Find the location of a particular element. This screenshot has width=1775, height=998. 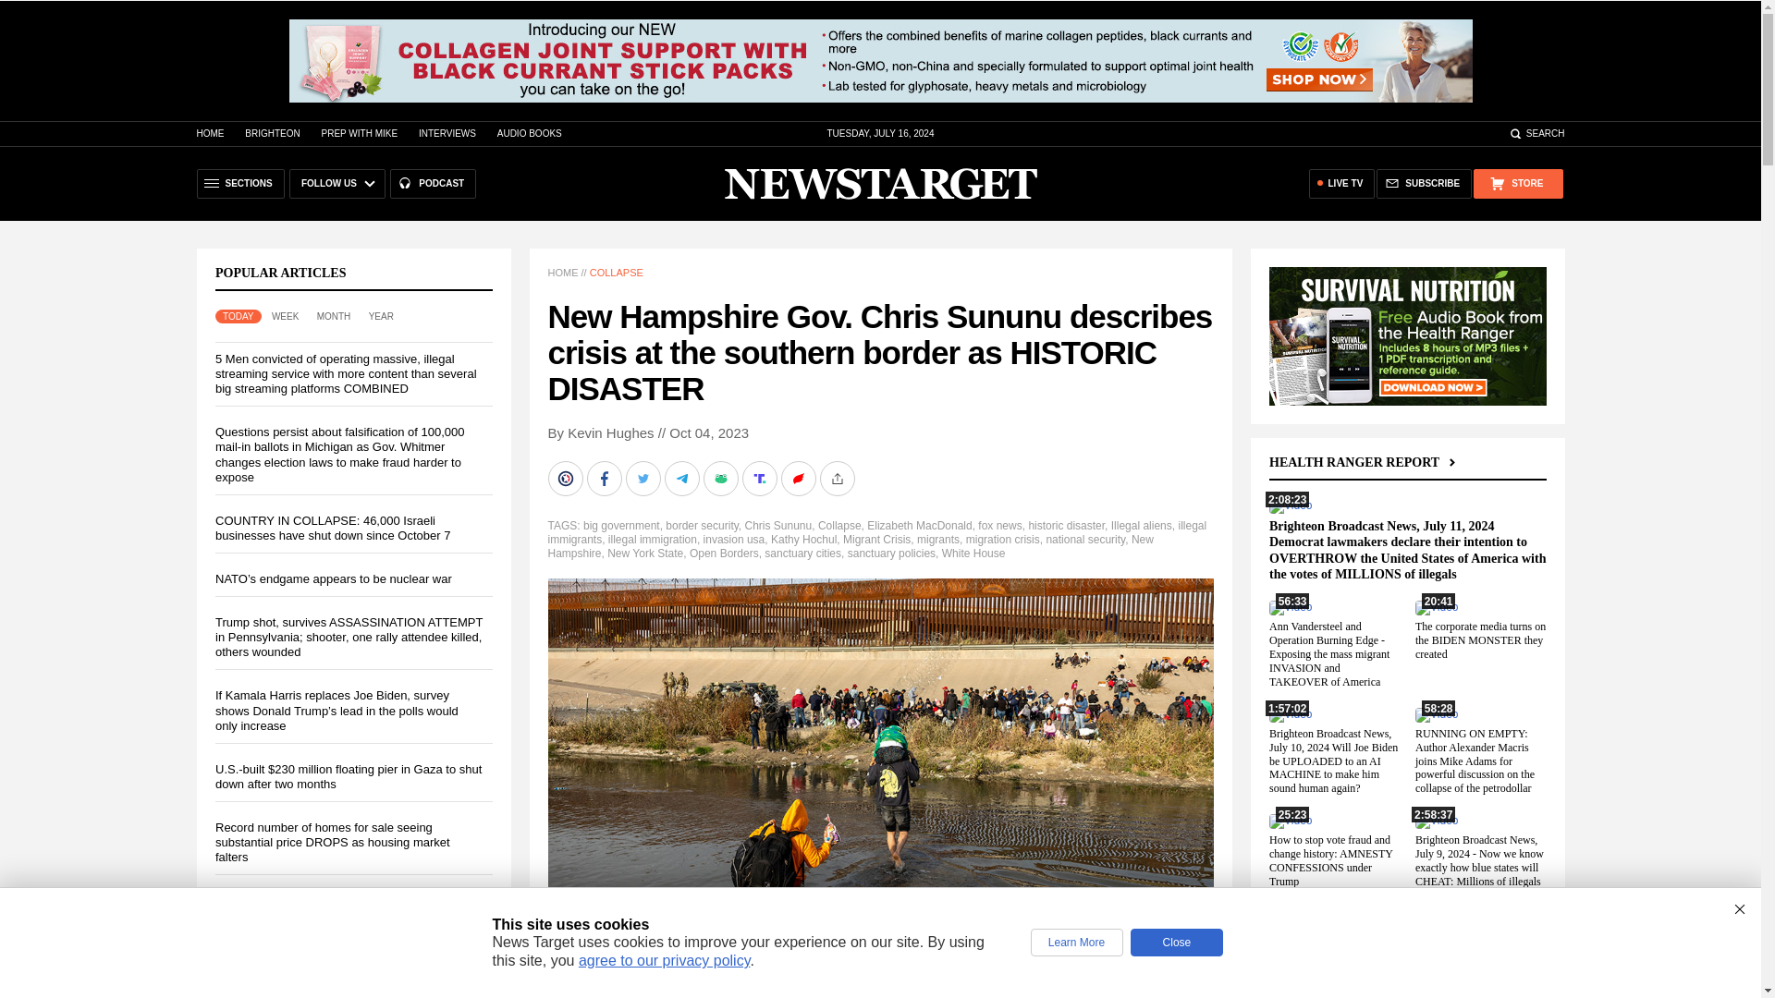

STORE is located at coordinates (1517, 183).